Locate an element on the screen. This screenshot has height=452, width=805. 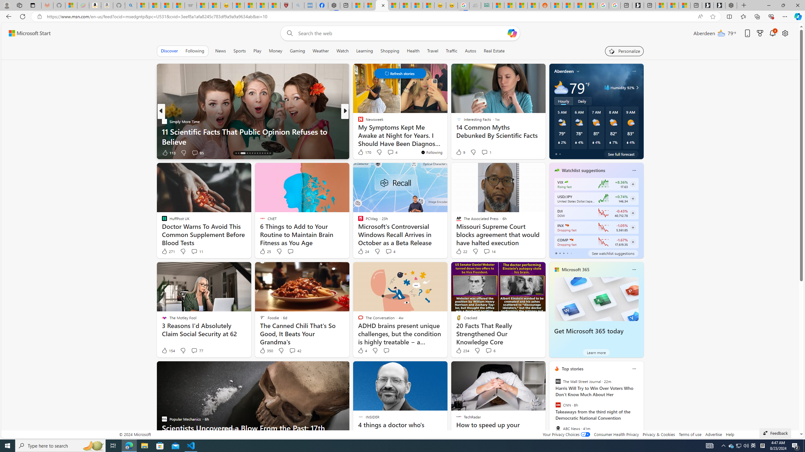
View comments 42 Comment is located at coordinates (295, 350).